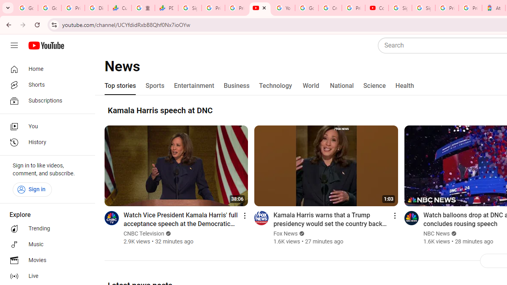 Image resolution: width=507 pixels, height=285 pixels. I want to click on Technology, so click(276, 85).